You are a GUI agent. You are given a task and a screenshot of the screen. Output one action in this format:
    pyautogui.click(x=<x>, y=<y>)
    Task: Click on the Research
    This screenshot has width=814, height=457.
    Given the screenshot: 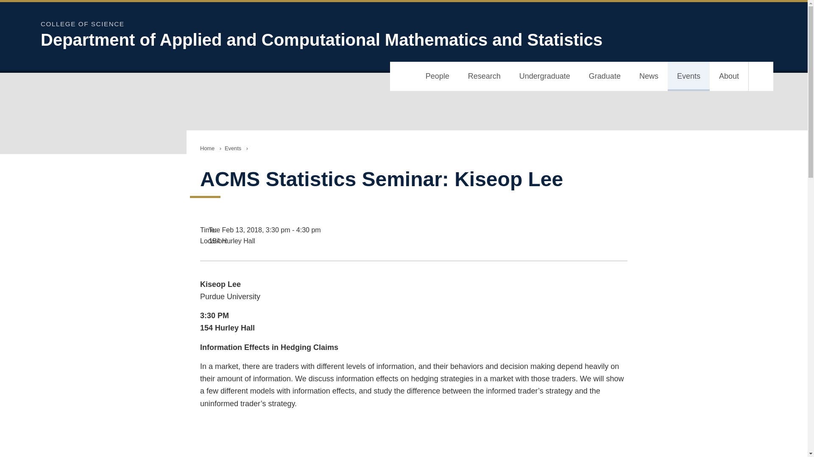 What is the action you would take?
    pyautogui.click(x=484, y=76)
    